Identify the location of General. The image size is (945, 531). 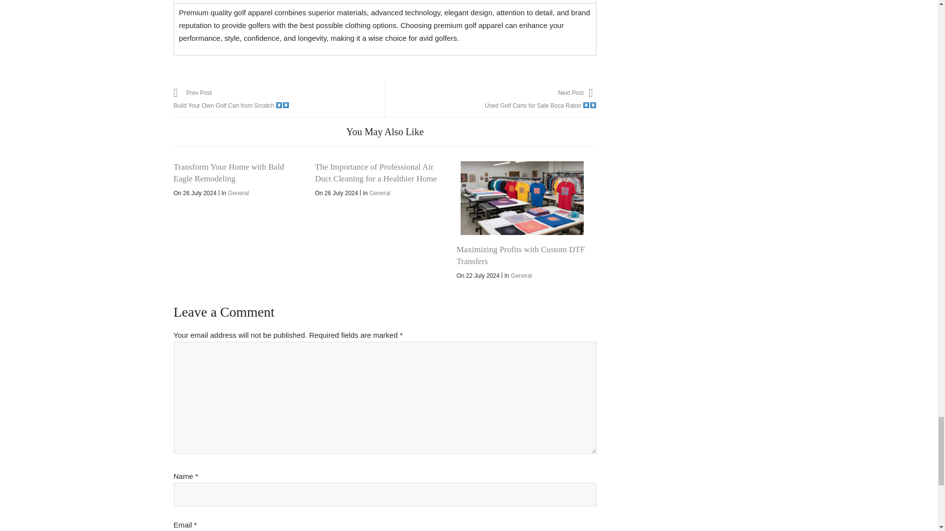
(279, 99).